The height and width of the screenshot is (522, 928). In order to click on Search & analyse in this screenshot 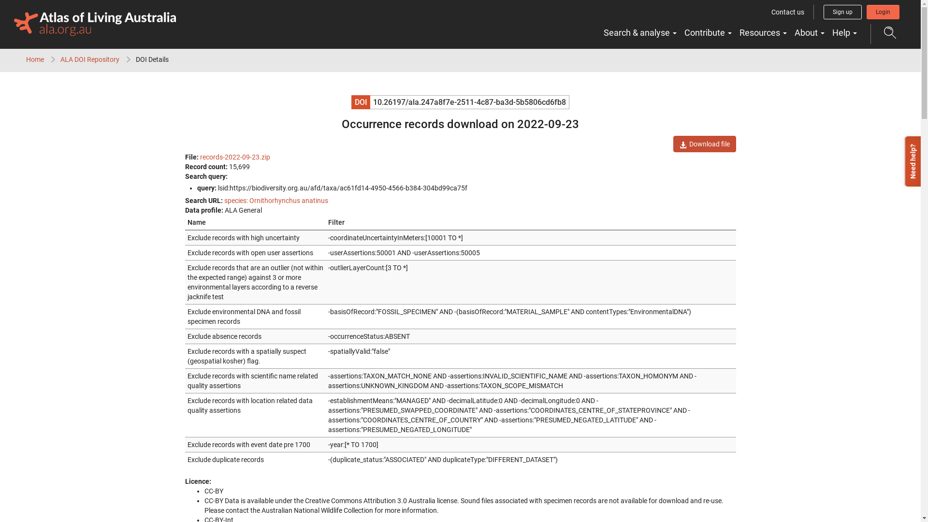, I will do `click(640, 33)`.